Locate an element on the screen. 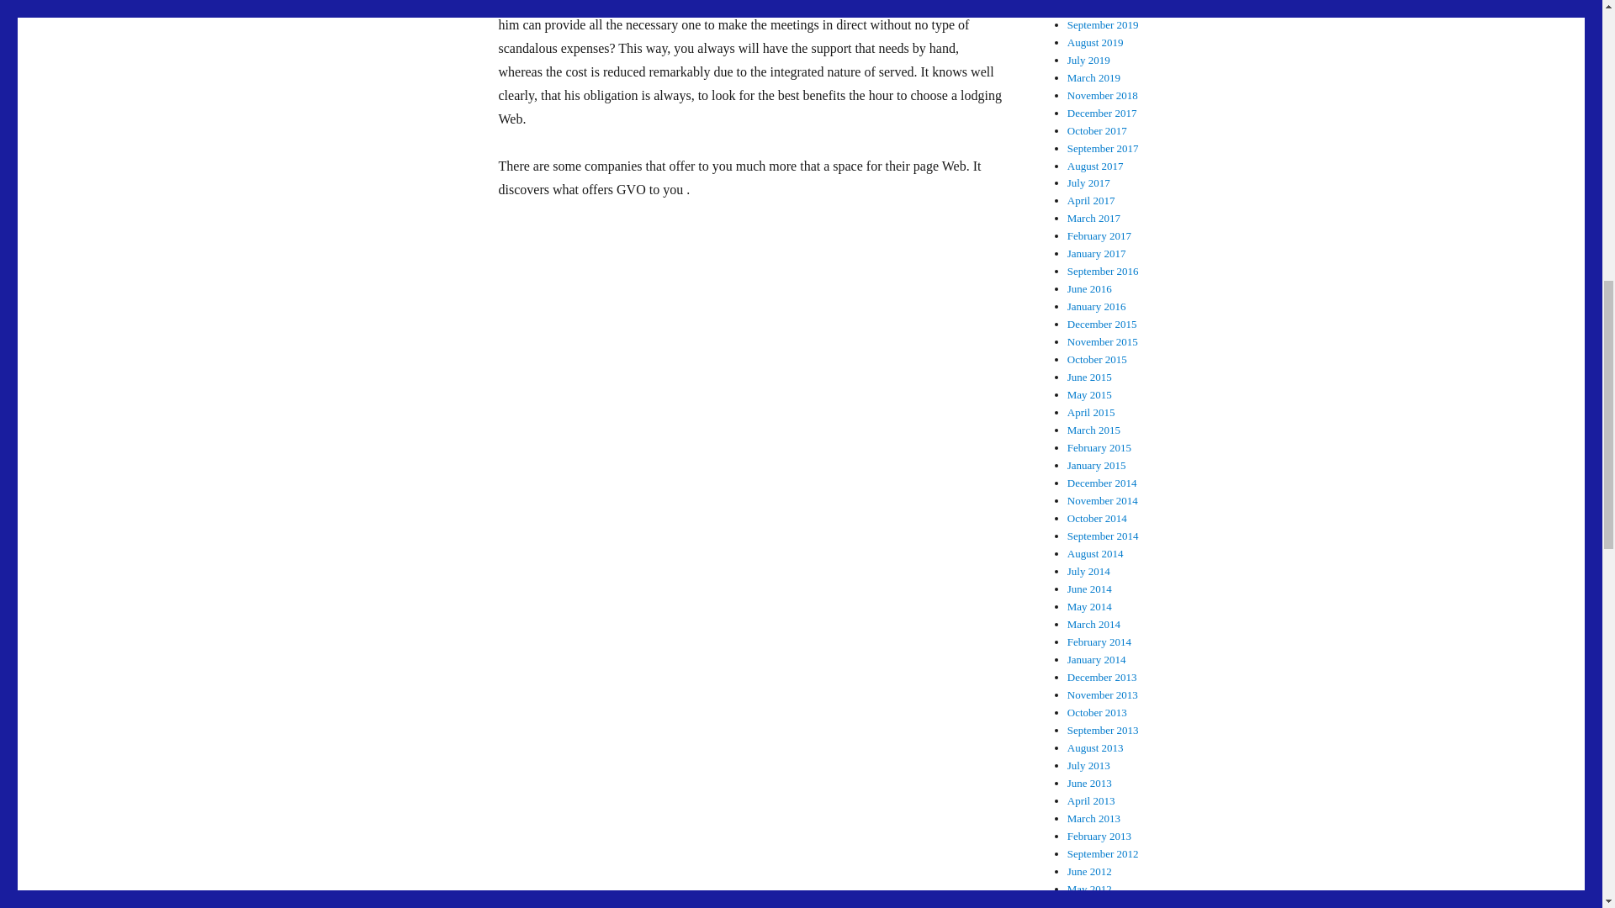 The image size is (1615, 908). September 2019 is located at coordinates (1103, 24).